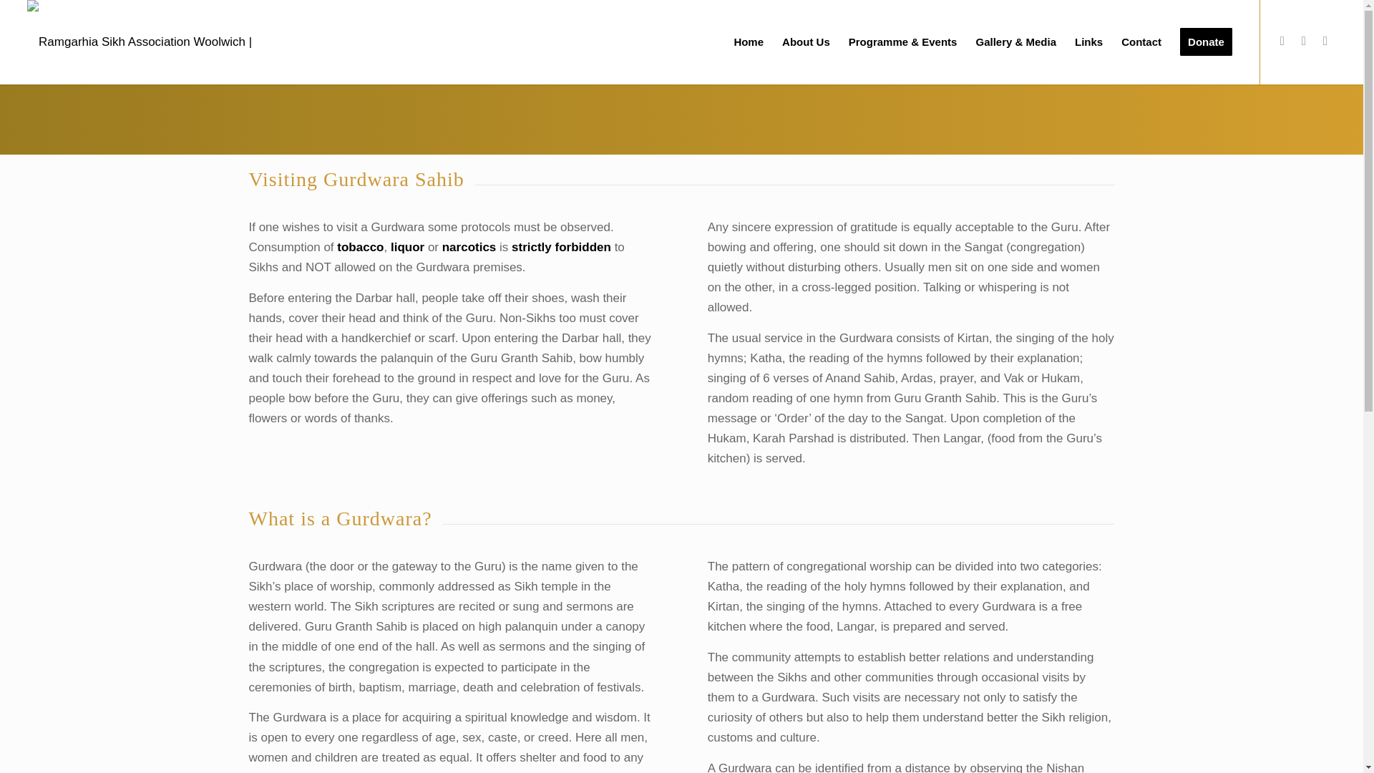 The height and width of the screenshot is (773, 1374). I want to click on Facebook, so click(1282, 42).